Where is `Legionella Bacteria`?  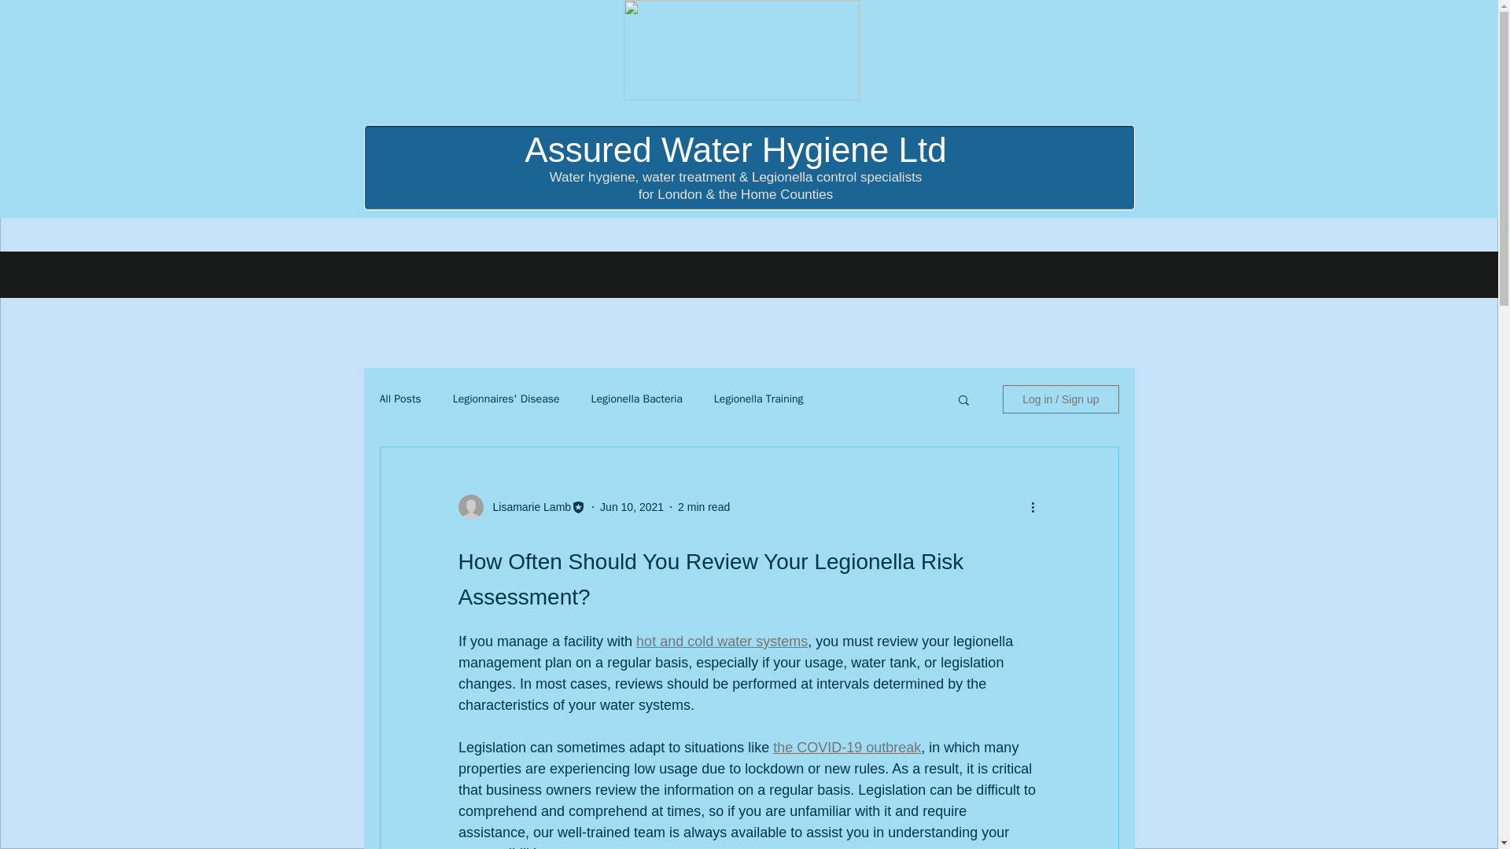
Legionella Bacteria is located at coordinates (637, 399).